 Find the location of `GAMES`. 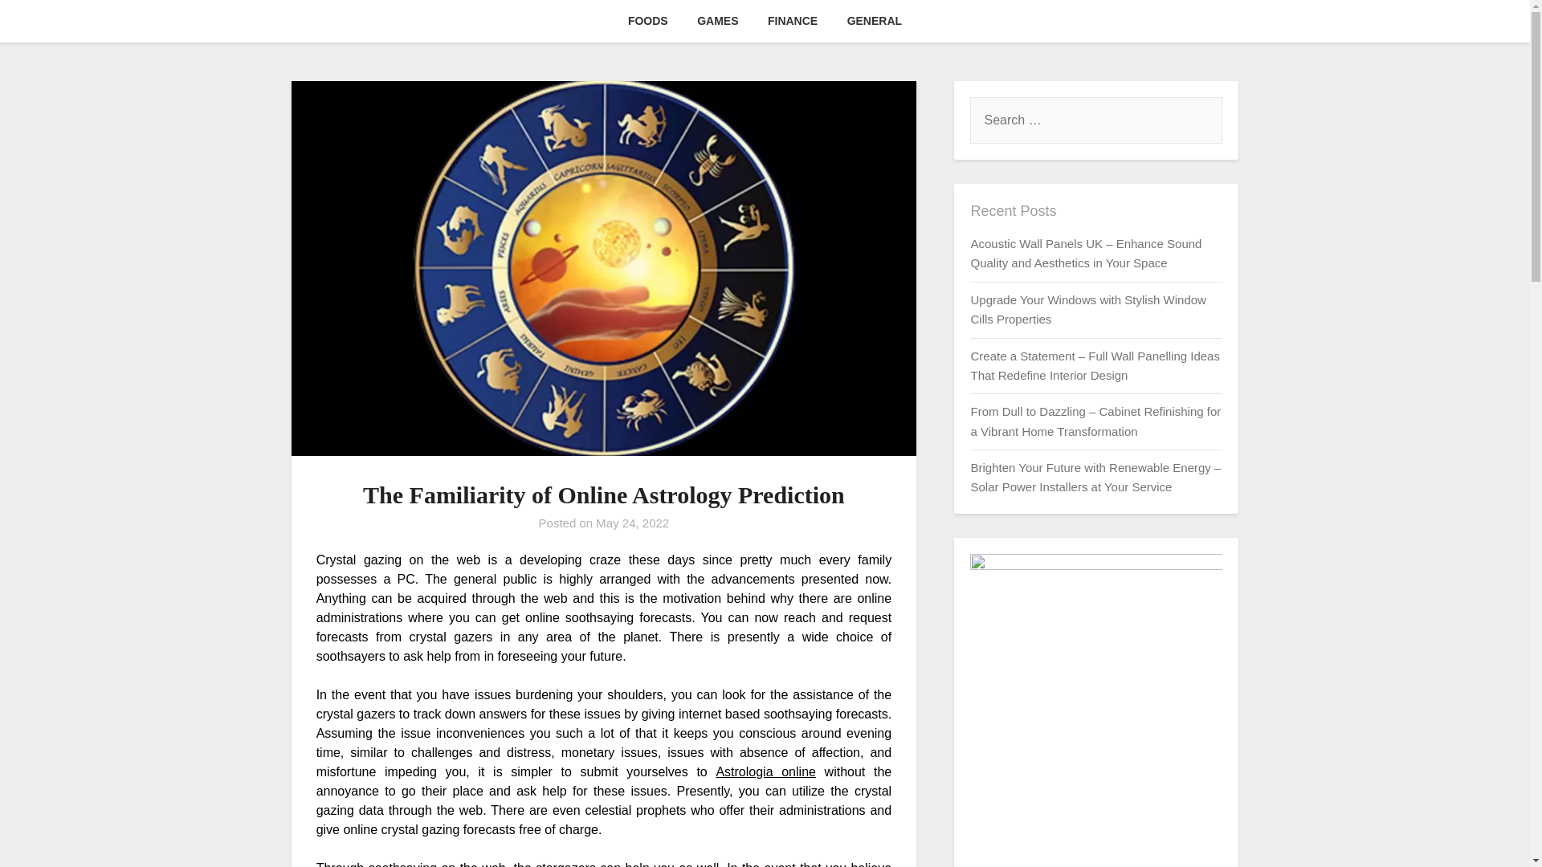

GAMES is located at coordinates (718, 21).